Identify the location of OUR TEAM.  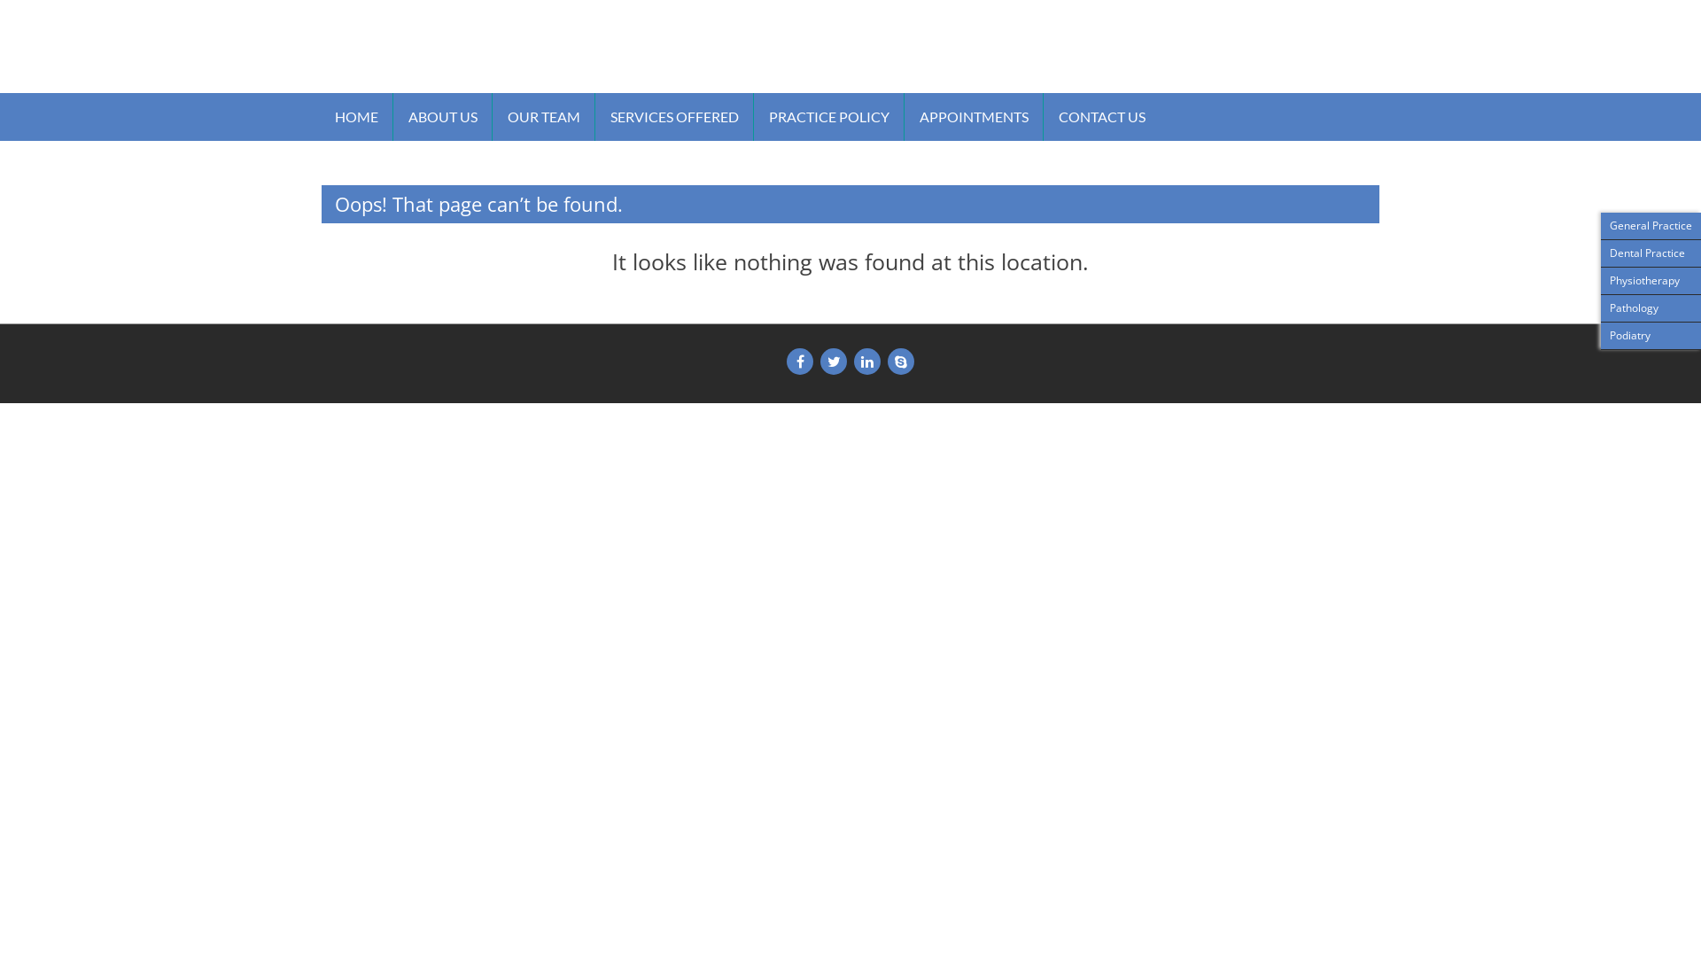
(544, 117).